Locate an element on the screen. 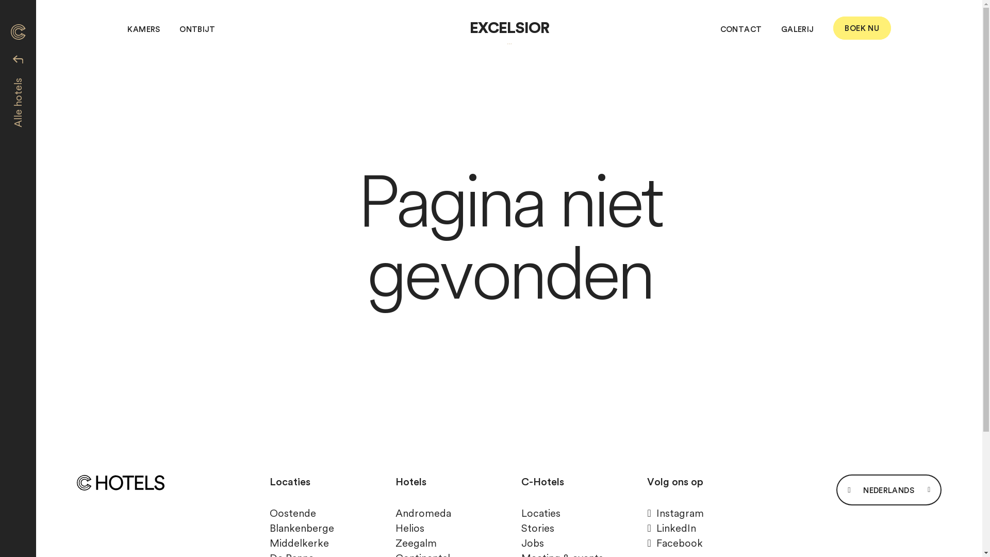 The image size is (990, 557). Oostende is located at coordinates (293, 514).